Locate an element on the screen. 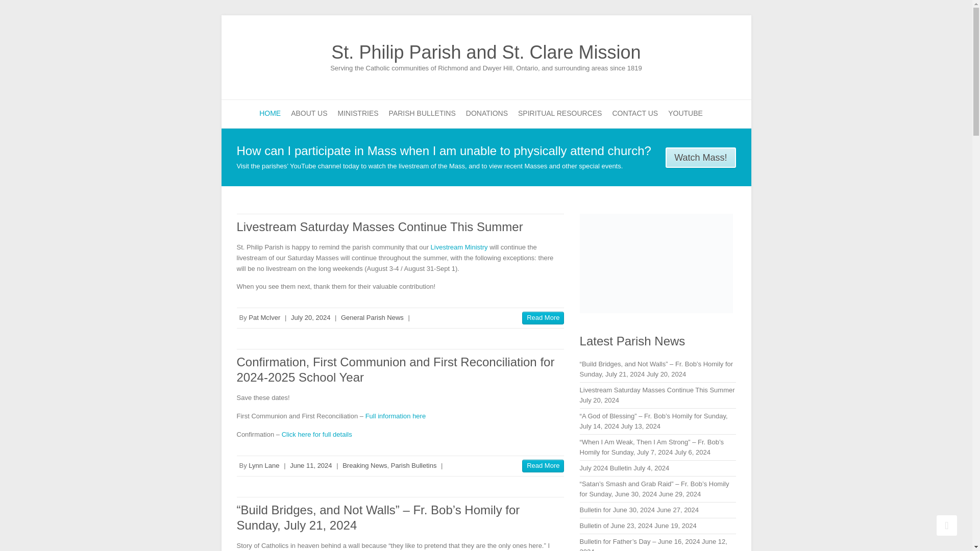 Image resolution: width=980 pixels, height=551 pixels. General Parish News is located at coordinates (373, 317).